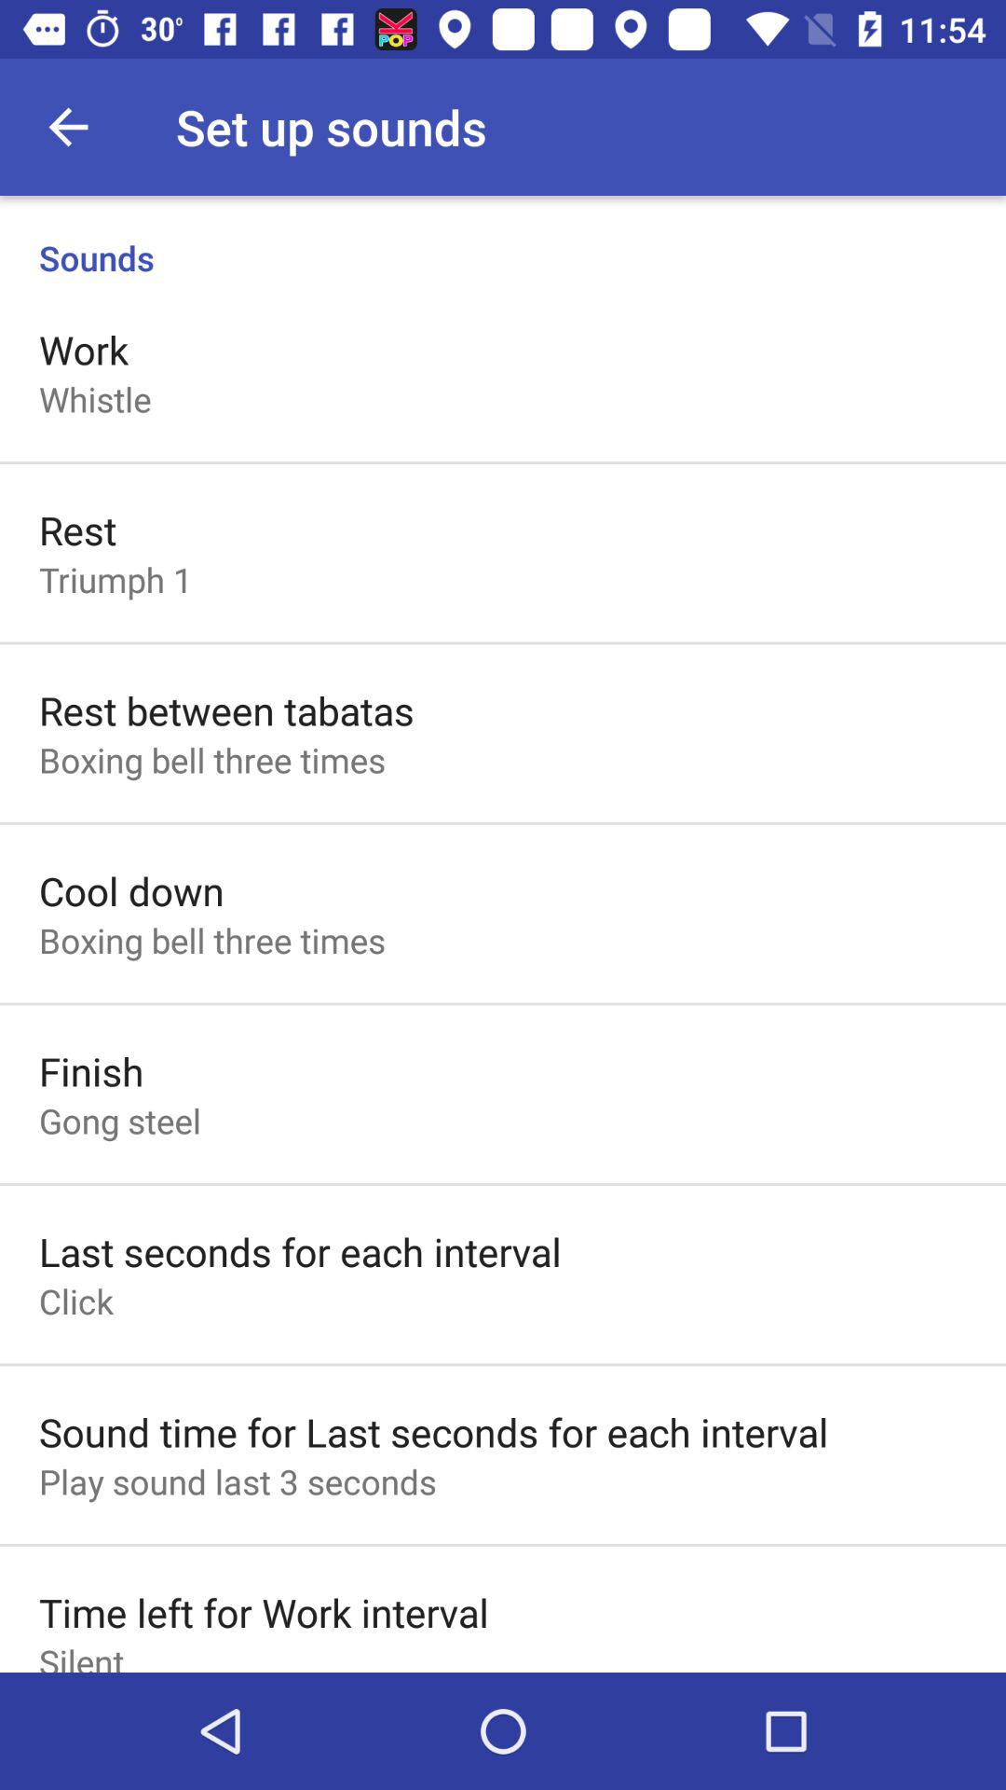 The width and height of the screenshot is (1006, 1790). I want to click on tap silent, so click(82, 1655).